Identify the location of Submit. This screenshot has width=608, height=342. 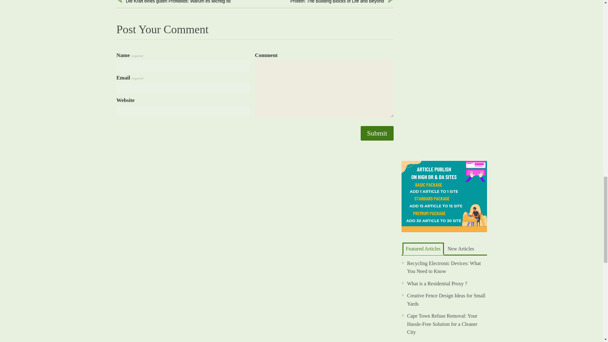
(444, 267).